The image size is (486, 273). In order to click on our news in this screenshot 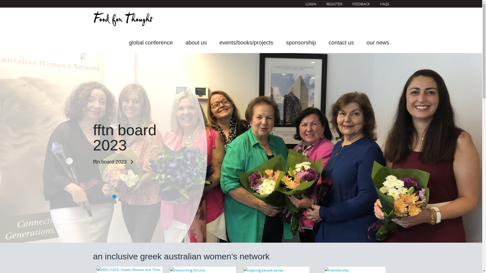, I will do `click(378, 42)`.